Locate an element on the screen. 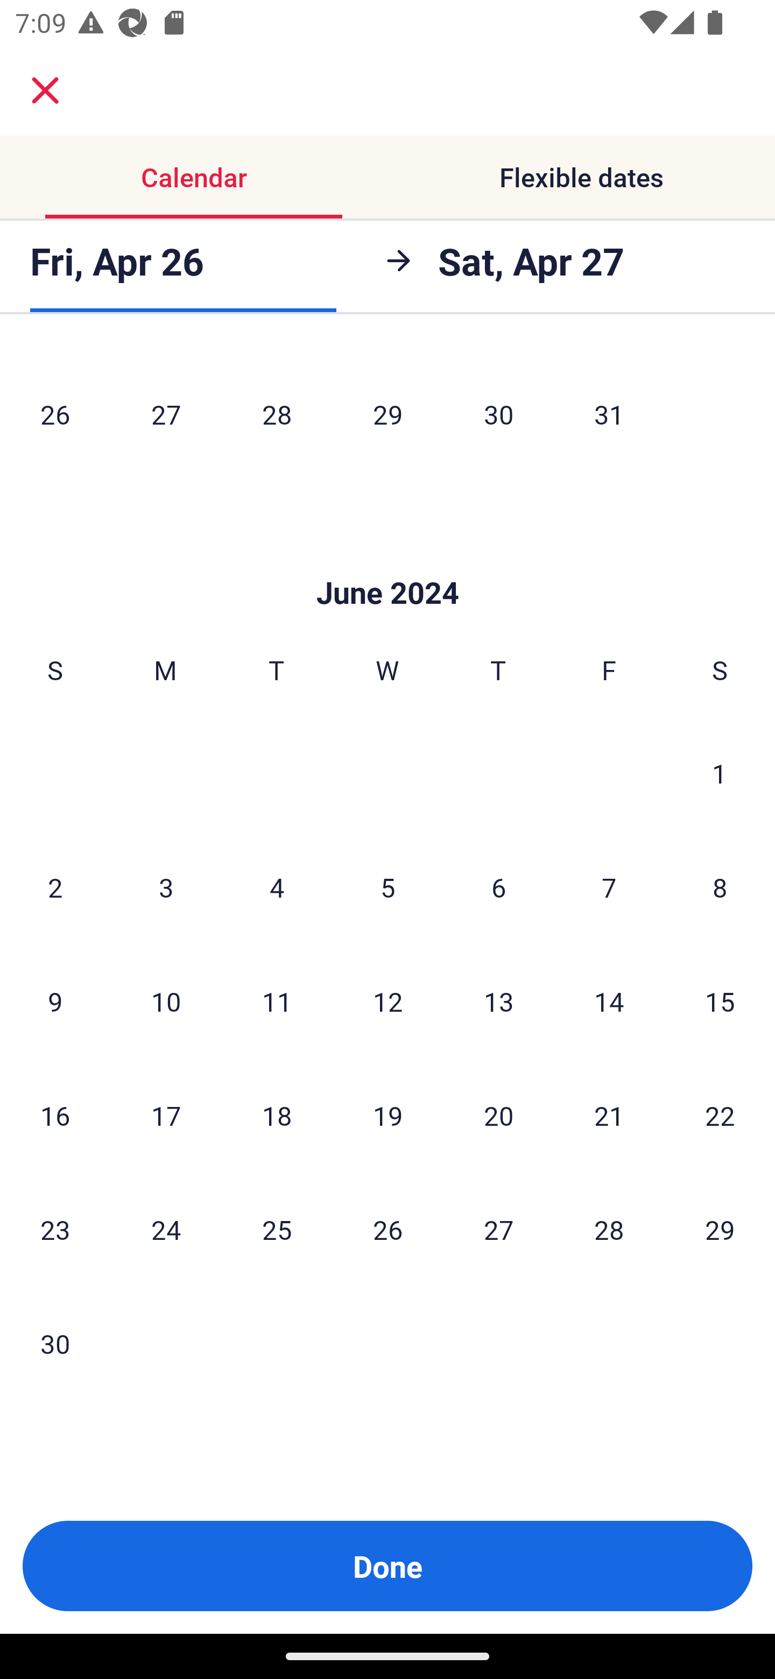 Image resolution: width=775 pixels, height=1679 pixels. 9 Sunday, June 9, 2024 is located at coordinates (55, 1000).